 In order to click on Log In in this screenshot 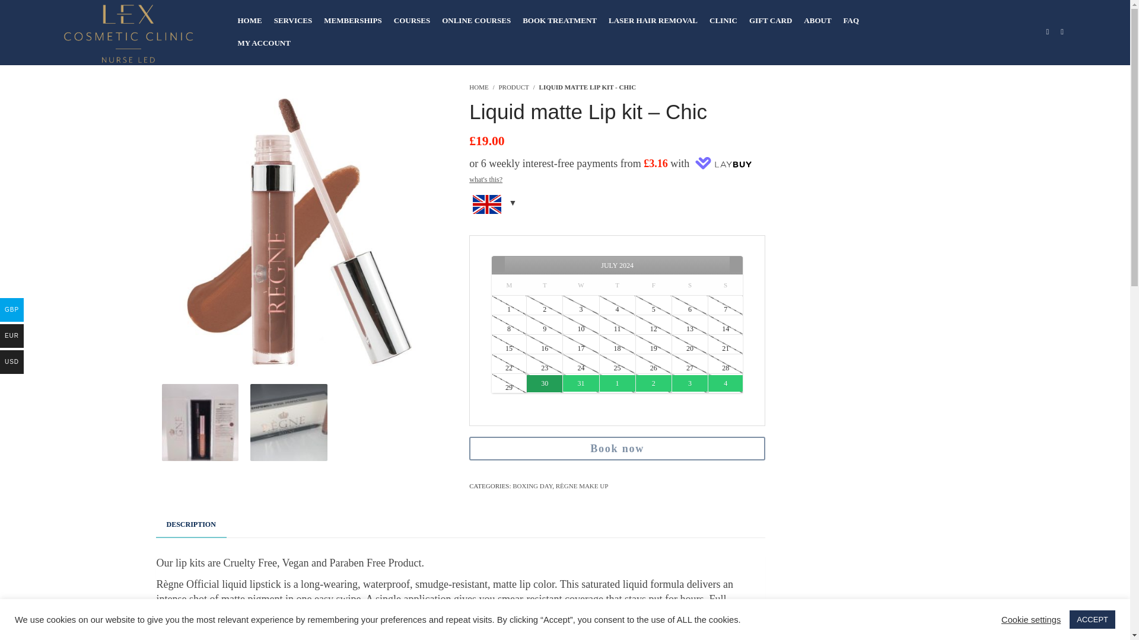, I will do `click(65, 129)`.